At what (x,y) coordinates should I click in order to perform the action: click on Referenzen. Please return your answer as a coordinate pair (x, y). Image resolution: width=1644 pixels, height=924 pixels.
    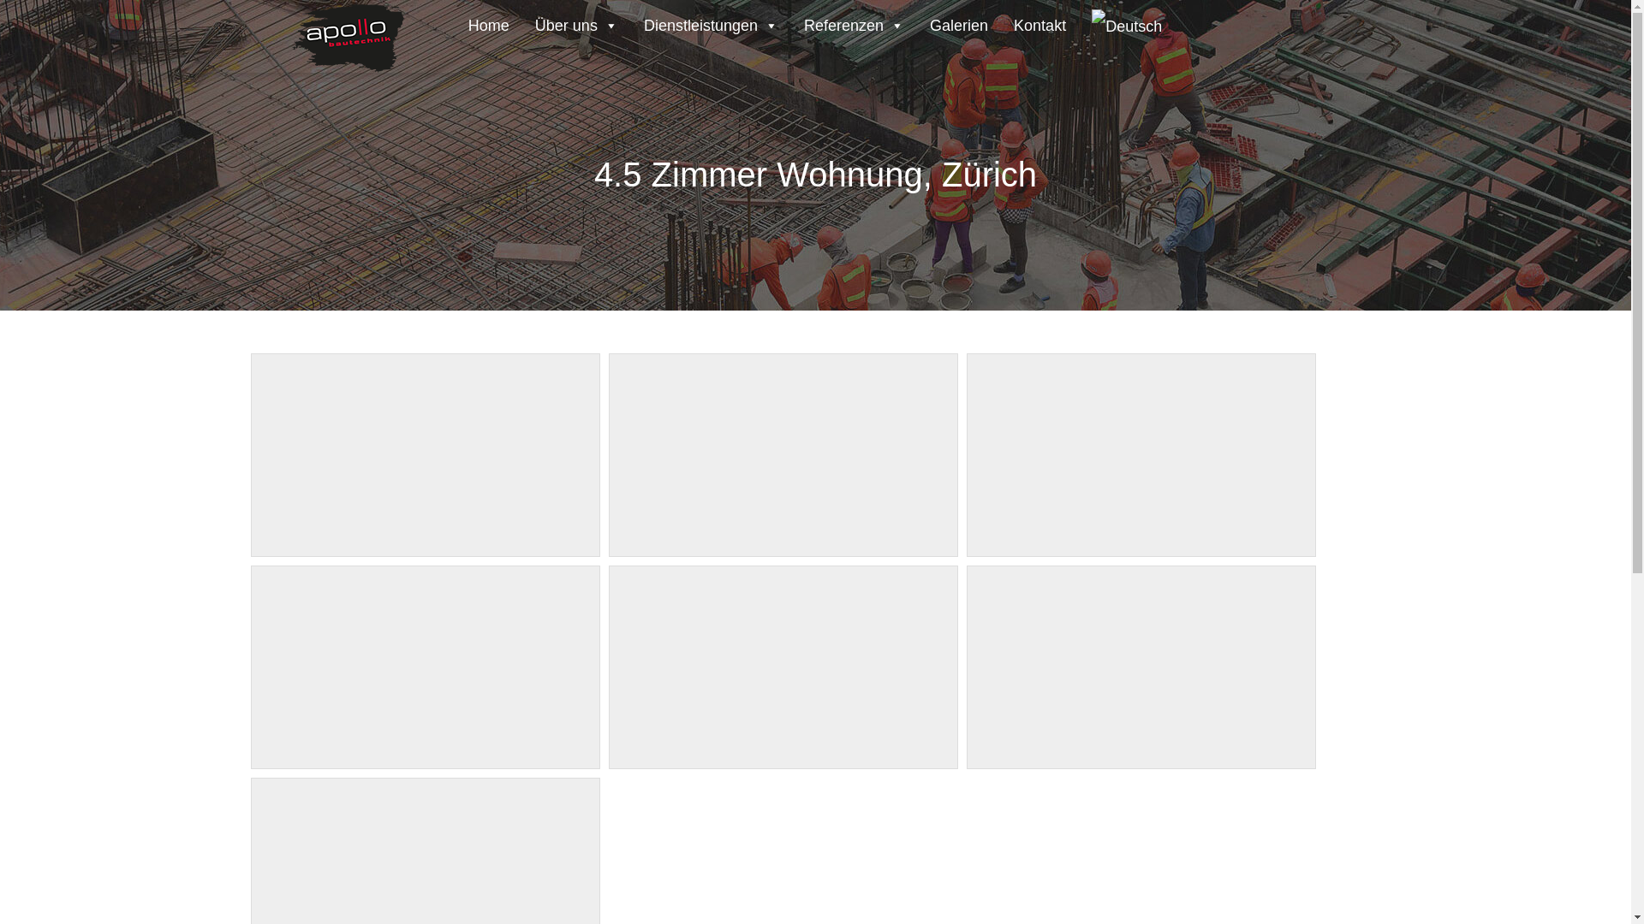
    Looking at the image, I should click on (855, 22).